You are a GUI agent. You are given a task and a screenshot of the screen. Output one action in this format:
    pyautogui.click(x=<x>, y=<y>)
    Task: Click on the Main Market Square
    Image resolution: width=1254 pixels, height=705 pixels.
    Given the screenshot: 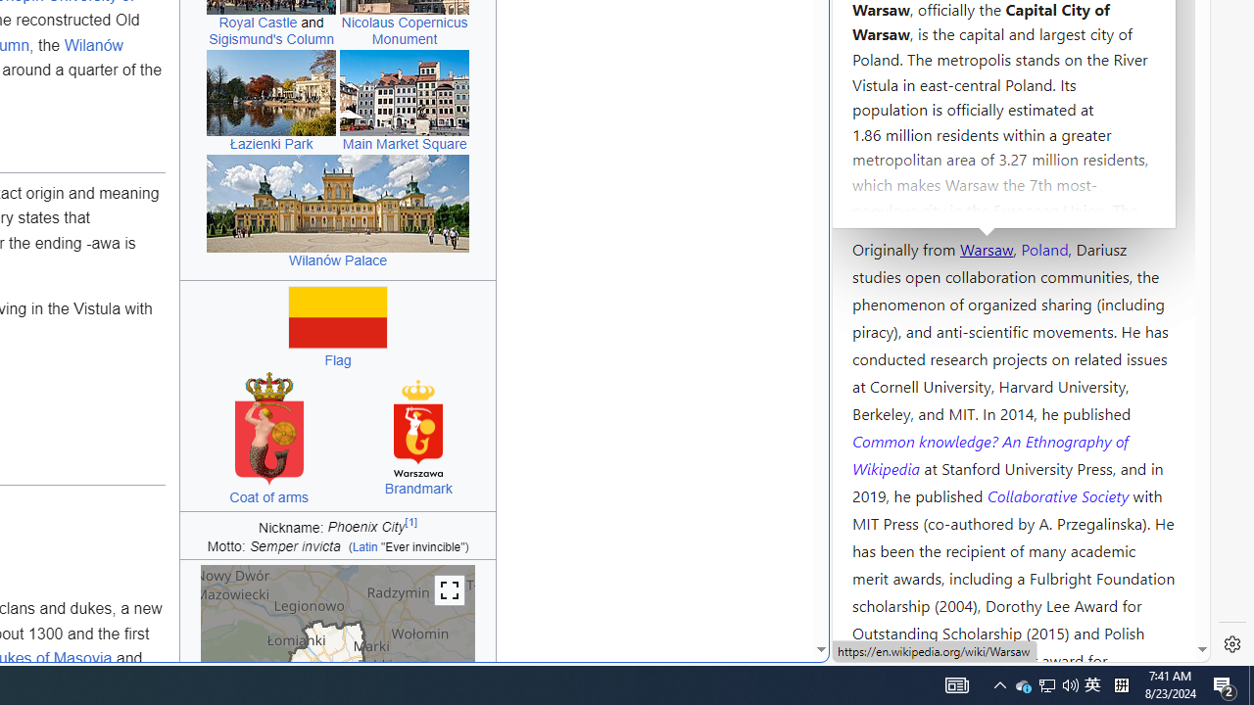 What is the action you would take?
    pyautogui.click(x=405, y=143)
    